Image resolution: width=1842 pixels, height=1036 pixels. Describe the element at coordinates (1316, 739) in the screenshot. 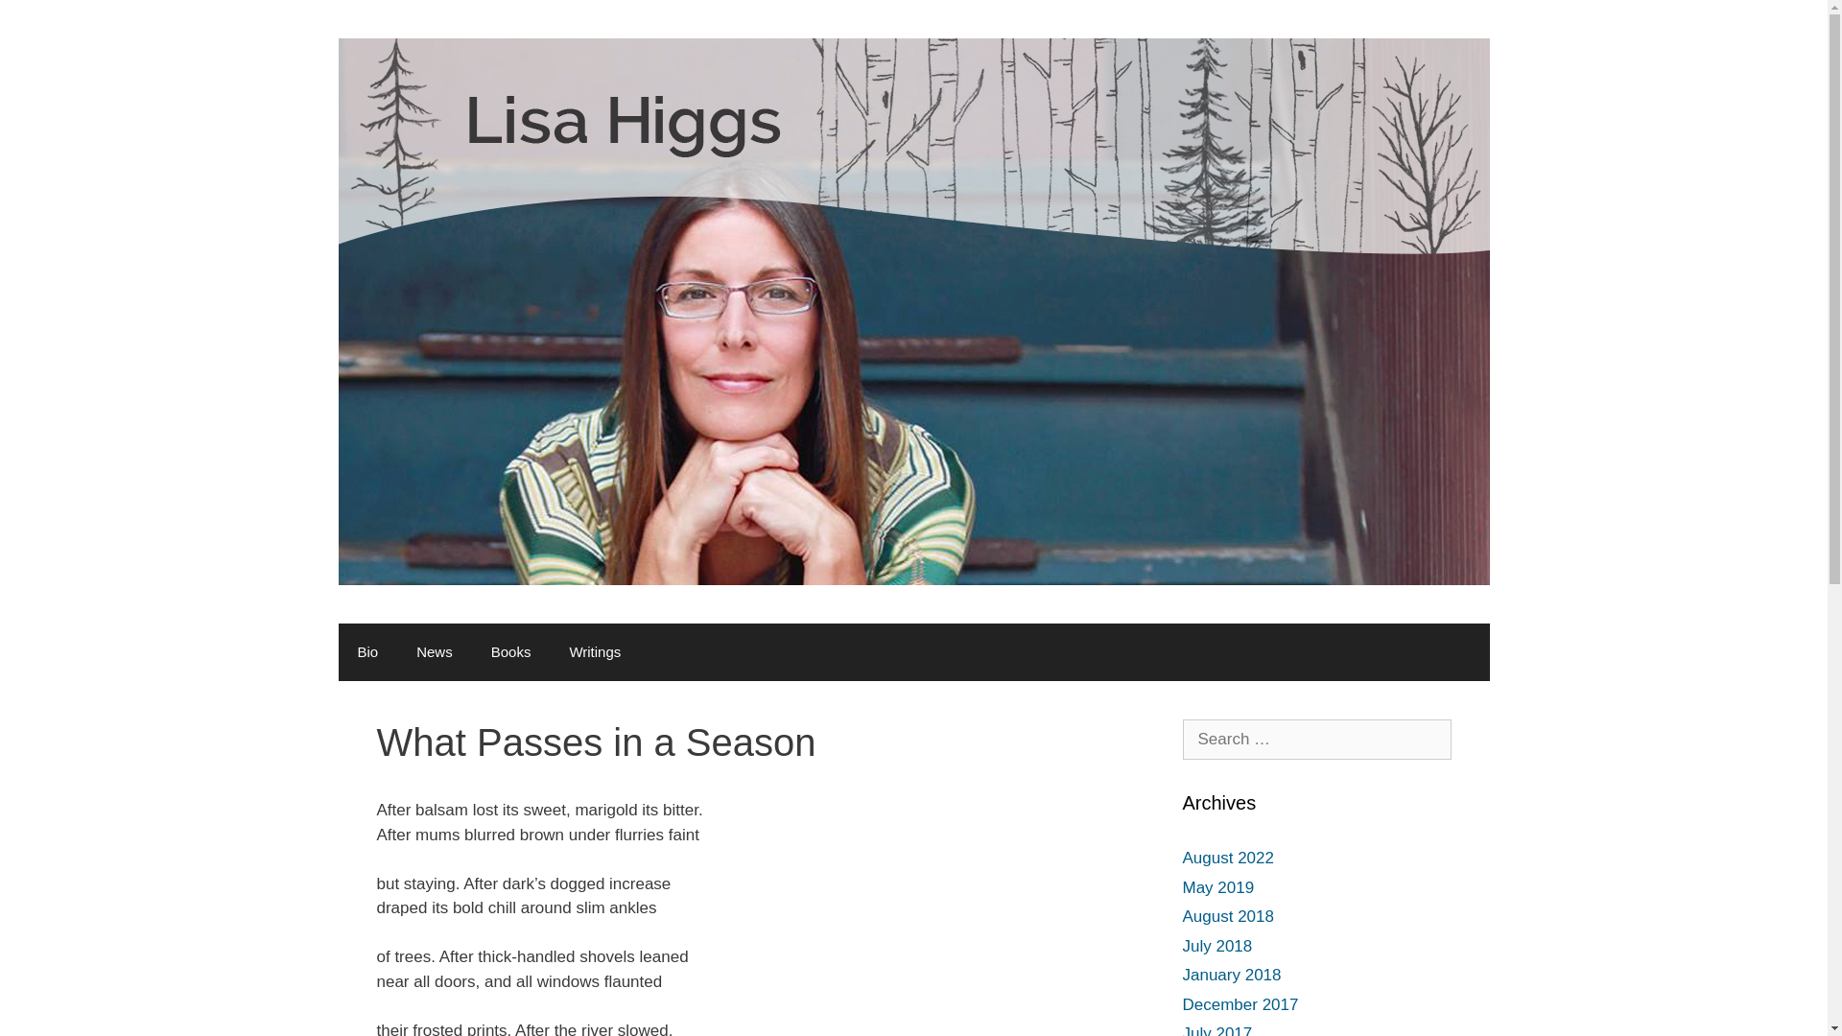

I see `Search for:` at that location.